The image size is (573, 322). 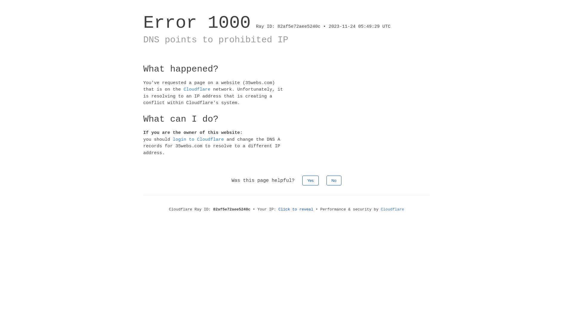 What do you see at coordinates (296, 209) in the screenshot?
I see `Click to reveal` at bounding box center [296, 209].